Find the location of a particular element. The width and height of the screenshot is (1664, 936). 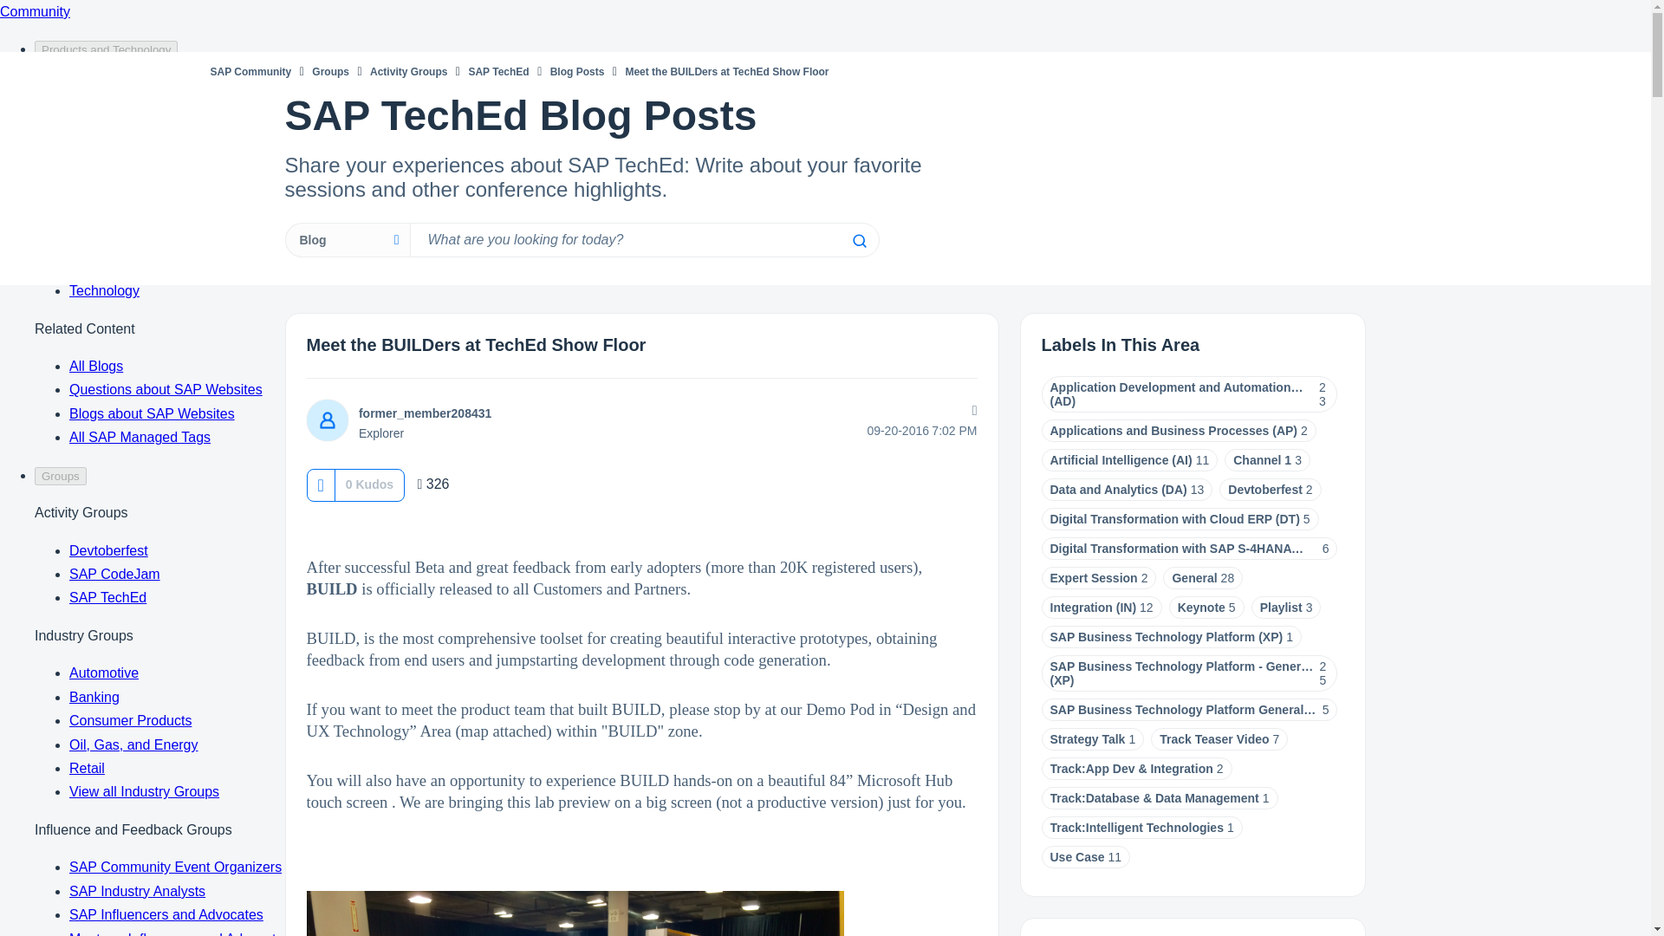

SAP TechEd is located at coordinates (497, 71).